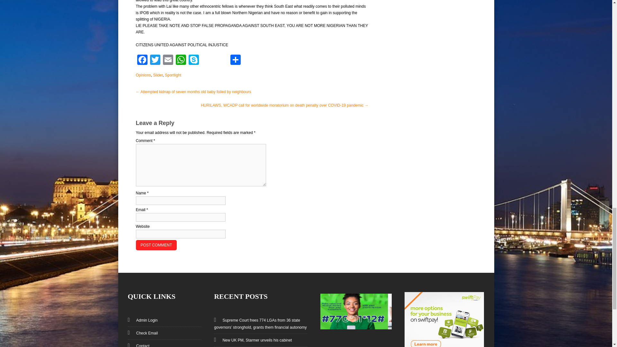 The height and width of the screenshot is (347, 617). What do you see at coordinates (193, 60) in the screenshot?
I see `Skype` at bounding box center [193, 60].